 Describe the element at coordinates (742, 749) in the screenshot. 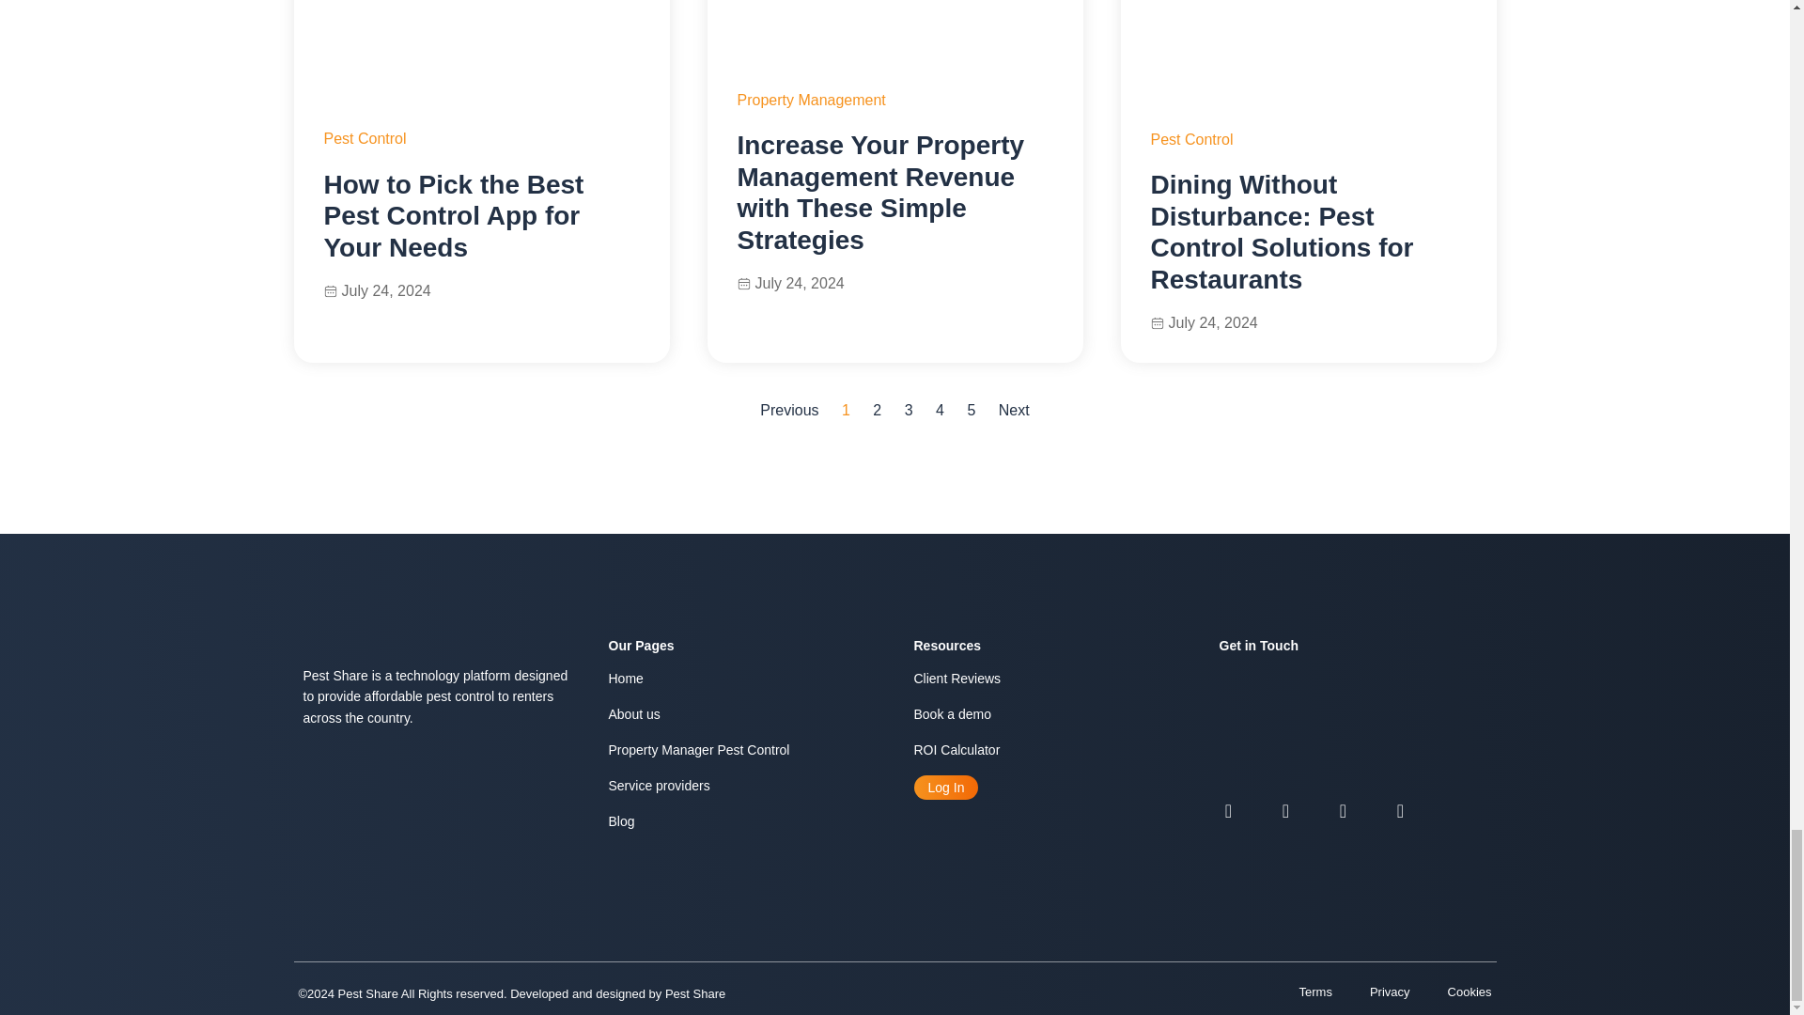

I see `Property Manager Pest Control` at that location.